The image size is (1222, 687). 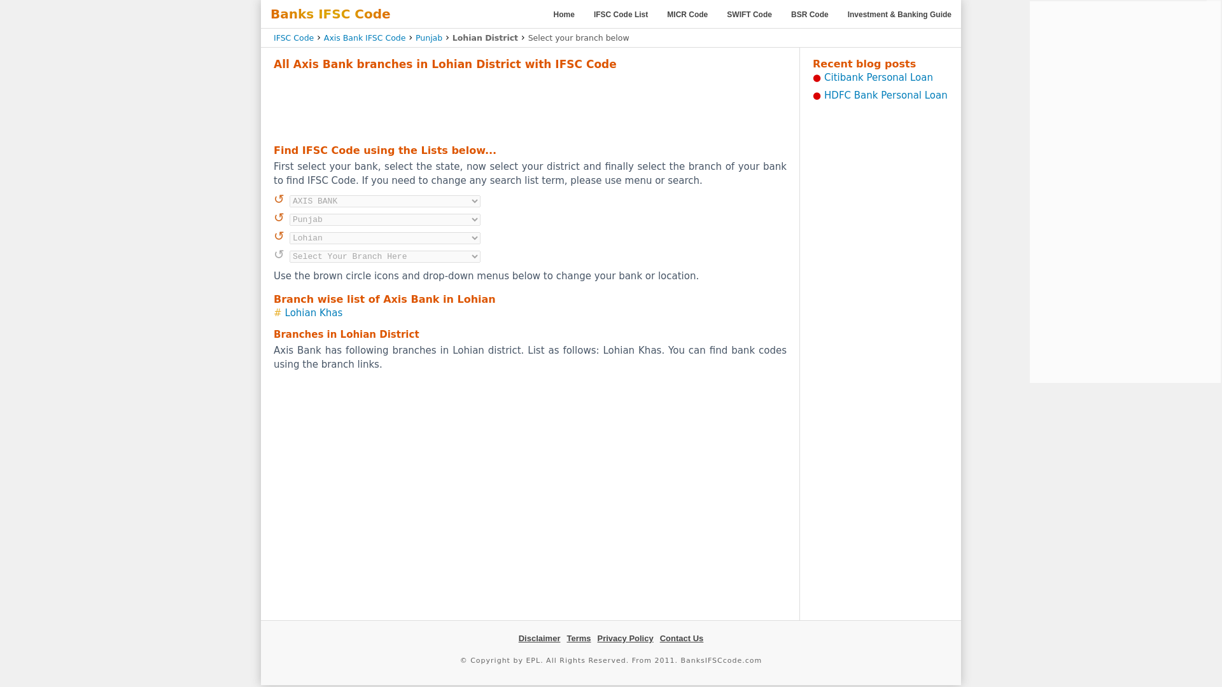 What do you see at coordinates (810, 15) in the screenshot?
I see `BSR Code` at bounding box center [810, 15].